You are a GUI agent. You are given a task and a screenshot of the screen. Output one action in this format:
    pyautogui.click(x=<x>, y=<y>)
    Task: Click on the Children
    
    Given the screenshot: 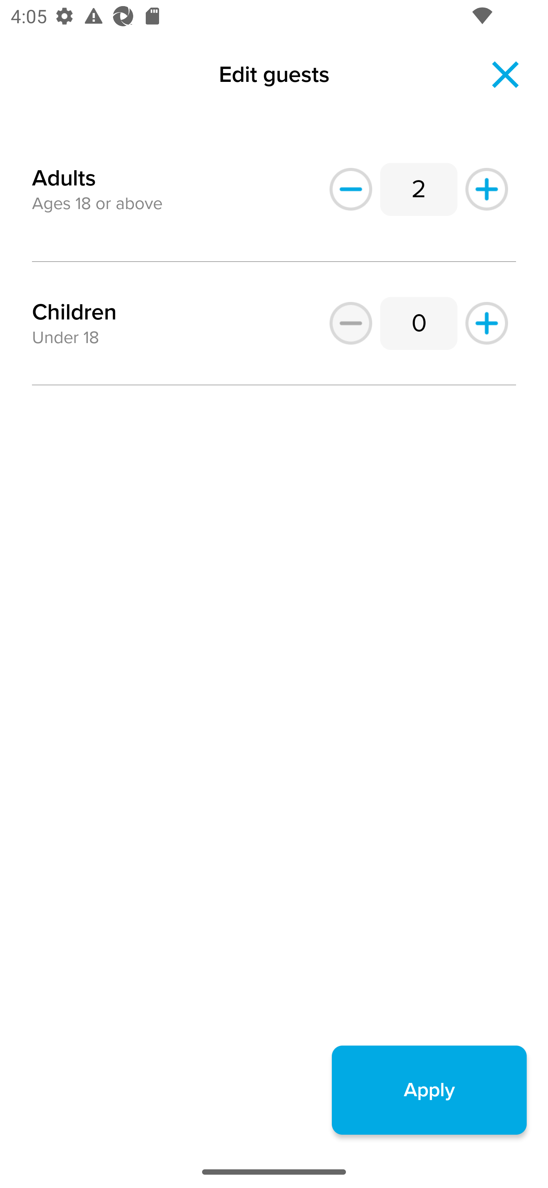 What is the action you would take?
    pyautogui.click(x=74, y=312)
    